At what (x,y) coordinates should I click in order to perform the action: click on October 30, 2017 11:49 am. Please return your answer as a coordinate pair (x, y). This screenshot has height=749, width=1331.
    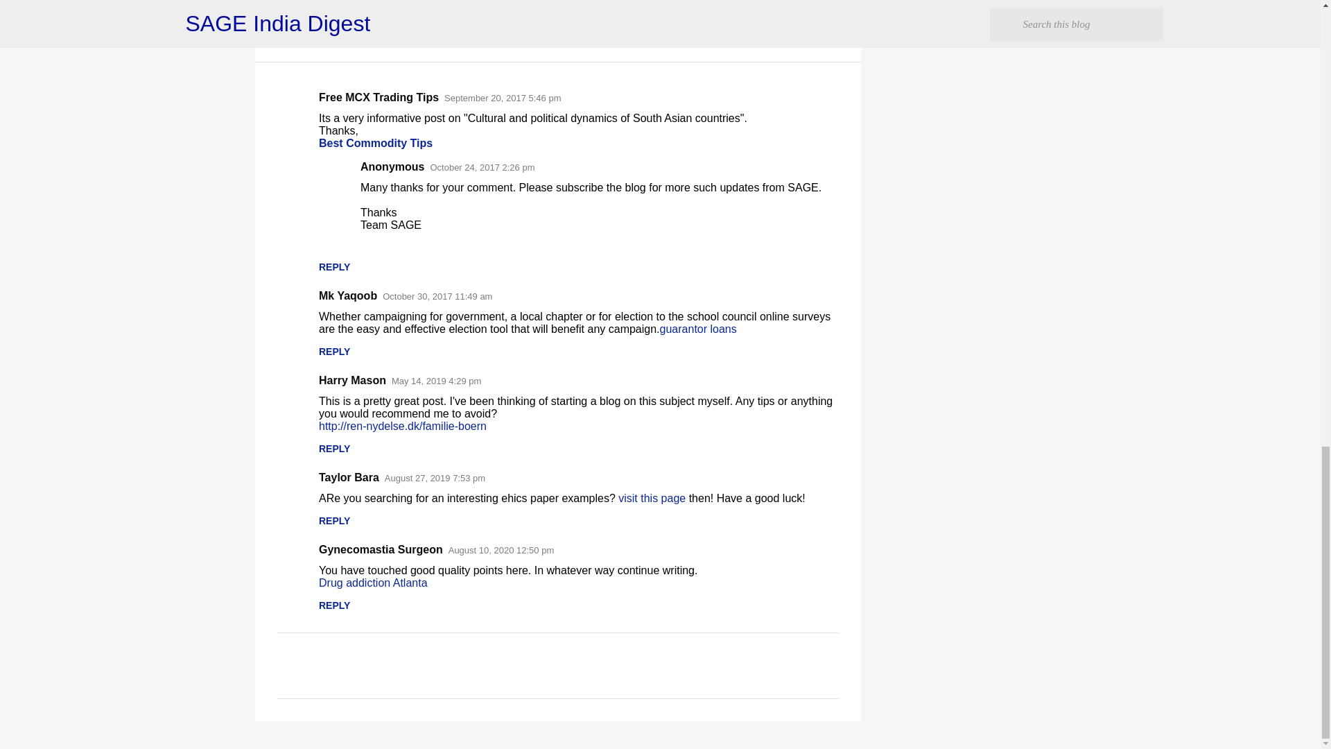
    Looking at the image, I should click on (437, 297).